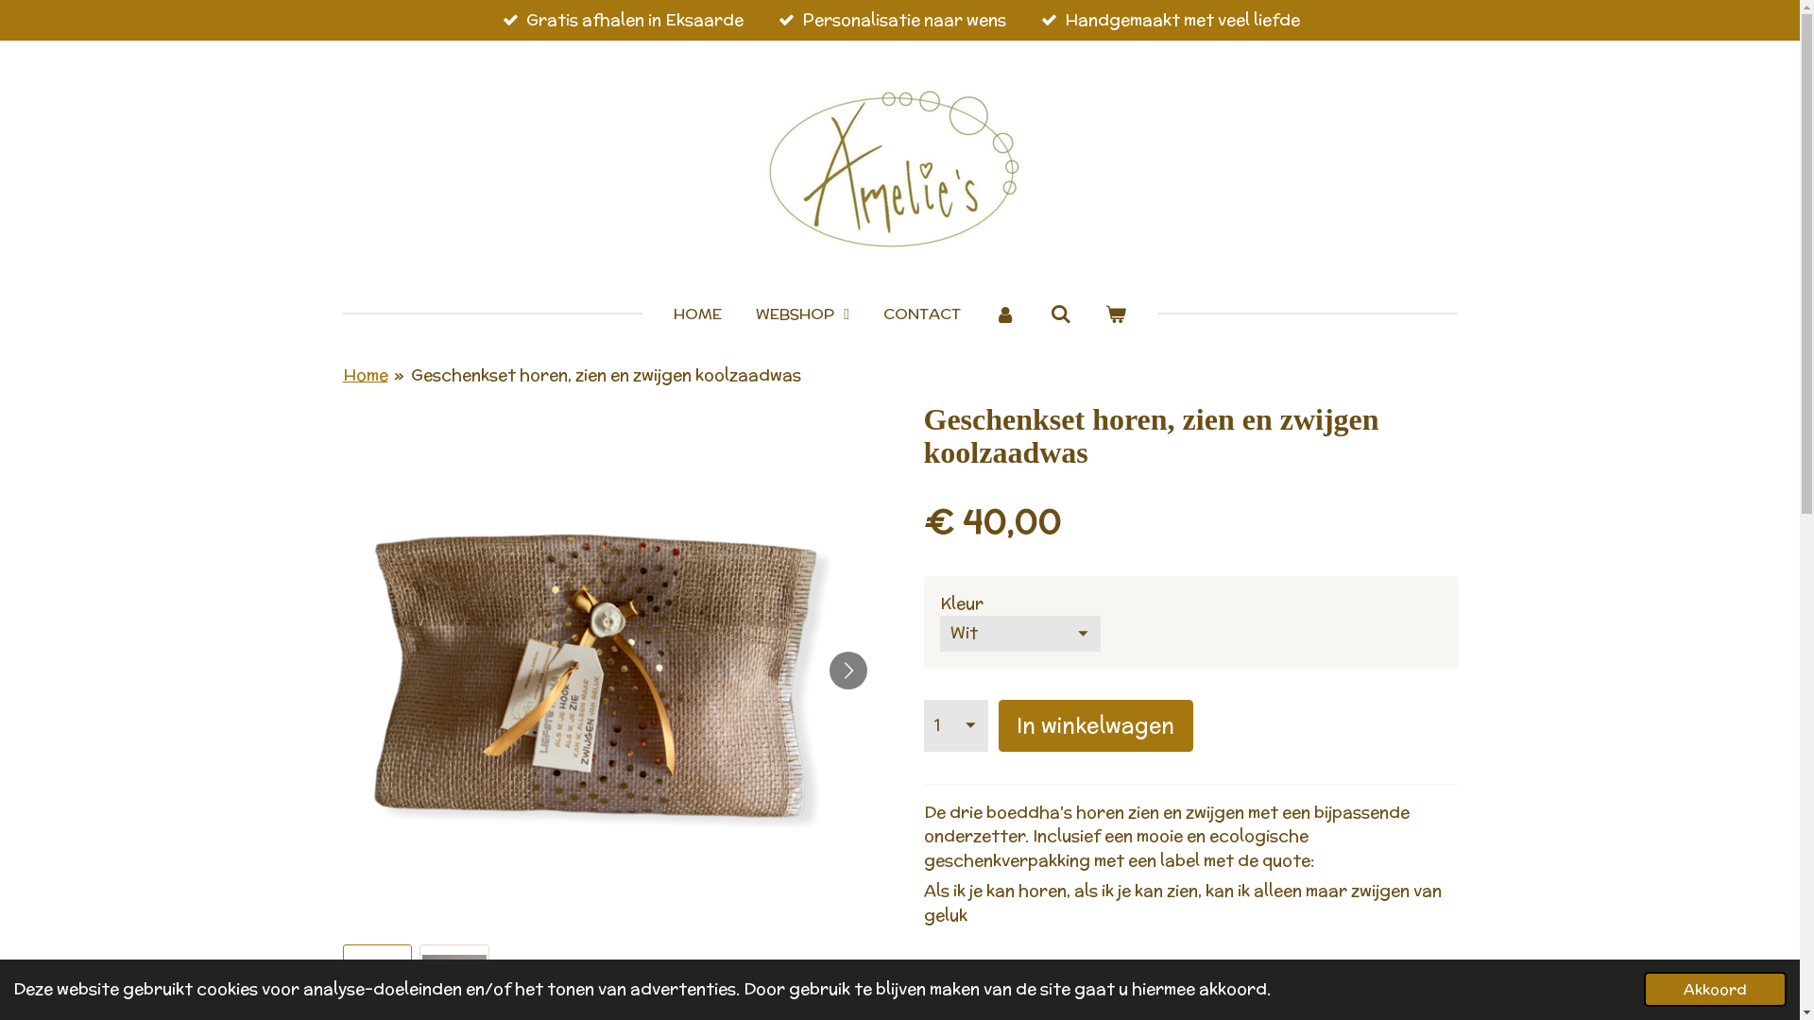  I want to click on HOME, so click(697, 314).